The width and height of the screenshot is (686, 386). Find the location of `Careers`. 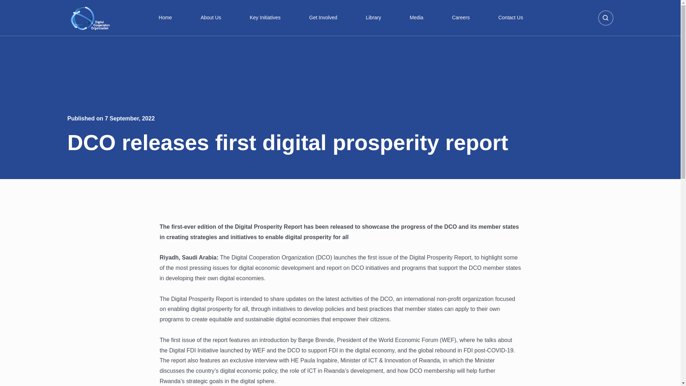

Careers is located at coordinates (461, 18).